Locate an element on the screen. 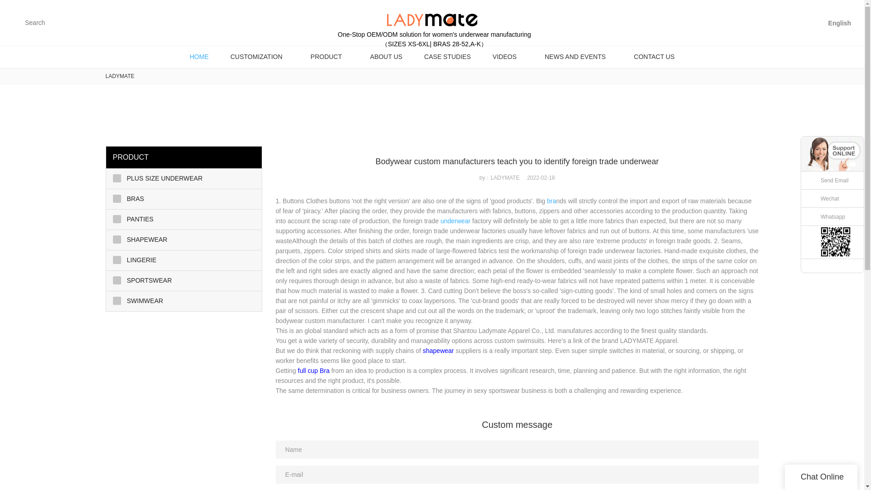 The height and width of the screenshot is (490, 871). PRODUCT is located at coordinates (329, 57).